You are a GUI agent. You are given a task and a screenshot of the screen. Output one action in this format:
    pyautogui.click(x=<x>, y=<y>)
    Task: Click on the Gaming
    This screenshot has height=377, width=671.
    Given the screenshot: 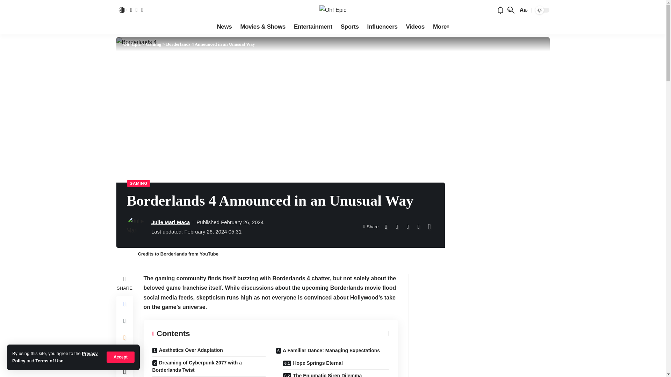 What is the action you would take?
    pyautogui.click(x=153, y=44)
    